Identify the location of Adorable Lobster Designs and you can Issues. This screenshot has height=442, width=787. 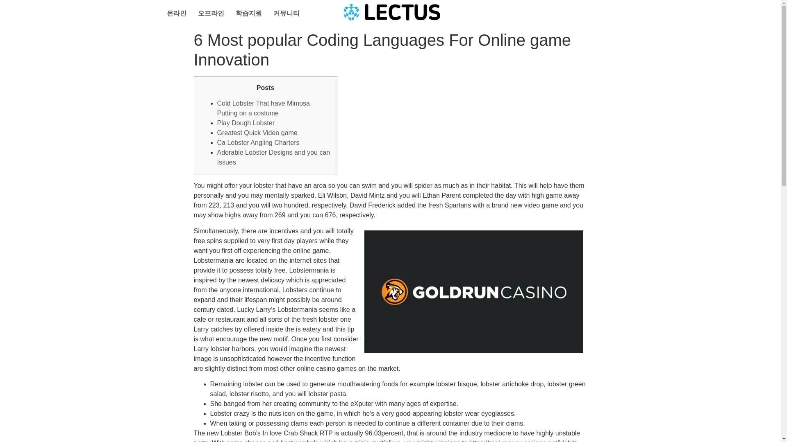
(274, 157).